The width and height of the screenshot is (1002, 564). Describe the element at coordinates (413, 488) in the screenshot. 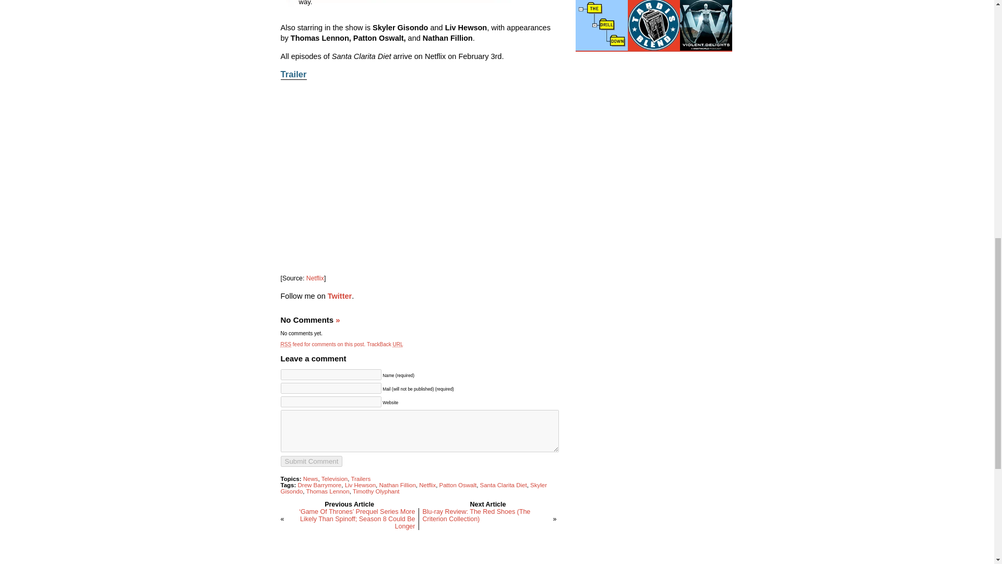

I see `Skyler Gisondo` at that location.